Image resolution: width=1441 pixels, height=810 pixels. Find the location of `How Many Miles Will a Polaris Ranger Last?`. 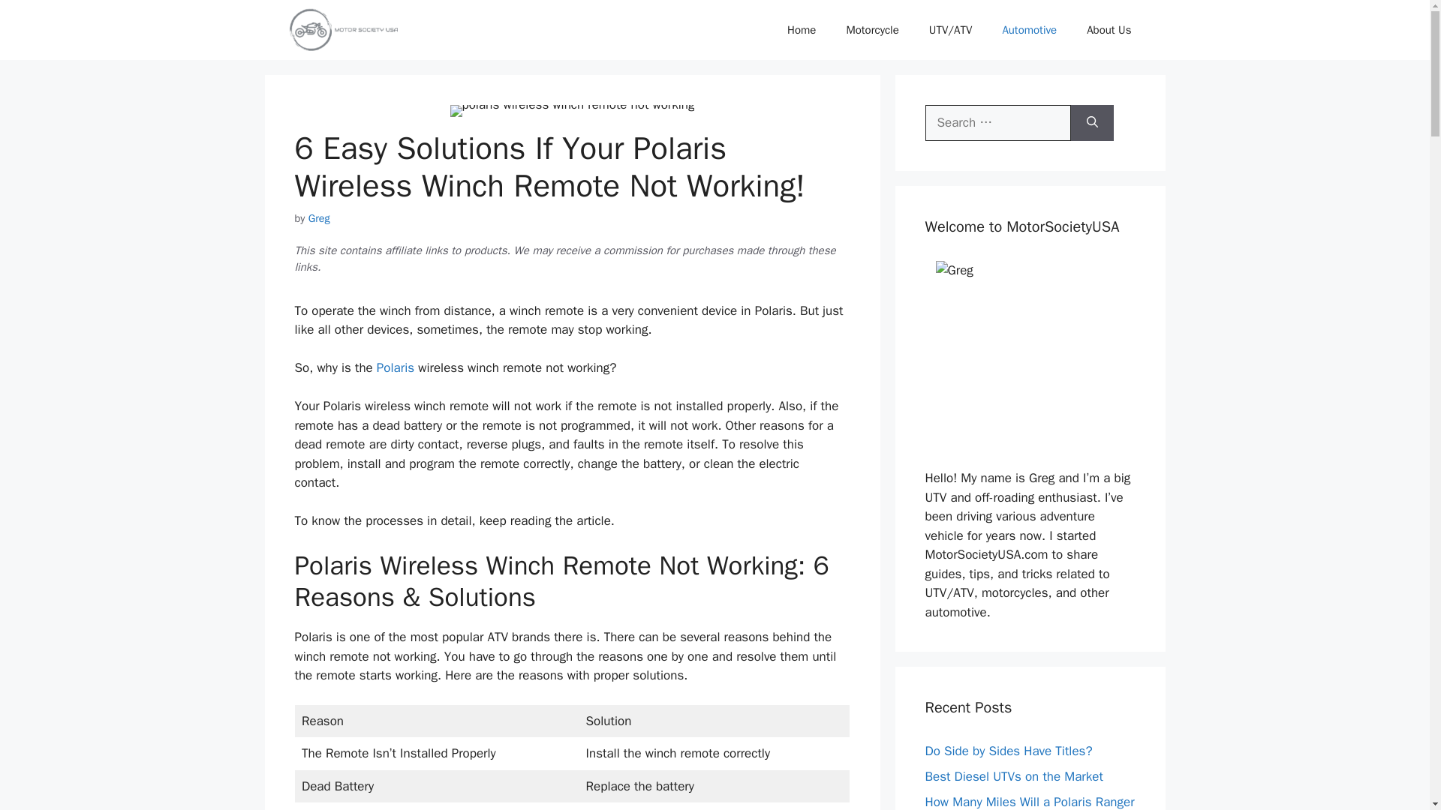

How Many Miles Will a Polaris Ranger Last? is located at coordinates (1030, 802).